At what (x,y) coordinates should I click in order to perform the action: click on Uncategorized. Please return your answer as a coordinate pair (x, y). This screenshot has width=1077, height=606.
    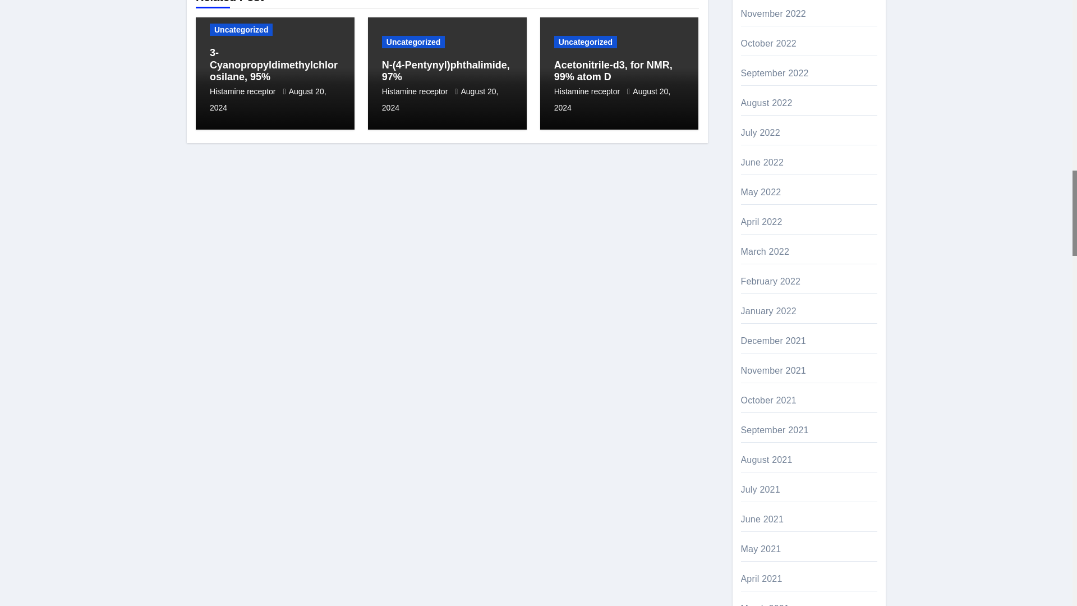
    Looking at the image, I should click on (241, 29).